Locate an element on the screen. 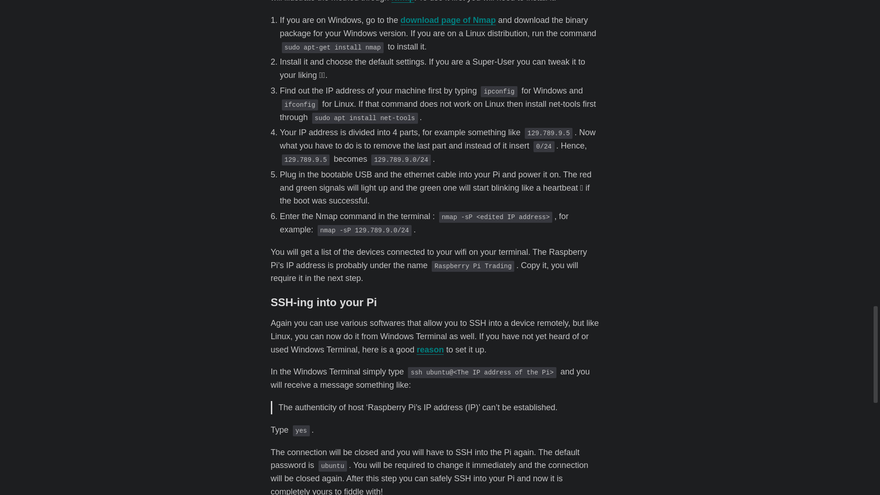 This screenshot has height=495, width=880. download page of Nmap is located at coordinates (448, 20).